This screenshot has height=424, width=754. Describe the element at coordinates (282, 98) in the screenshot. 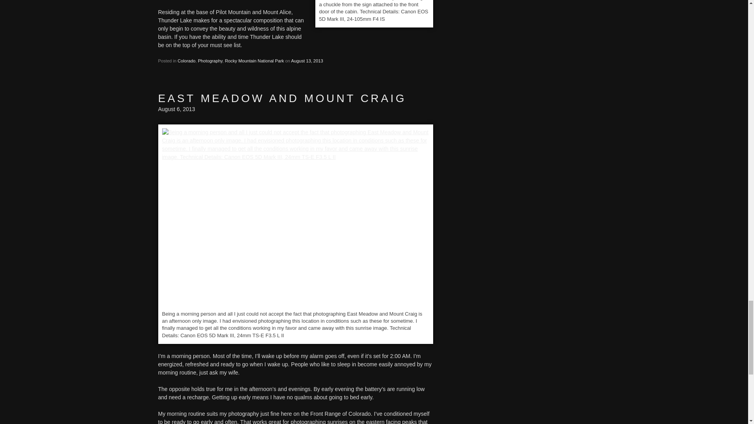

I see `EAST MEADOW AND MOUNT CRAIG` at that location.